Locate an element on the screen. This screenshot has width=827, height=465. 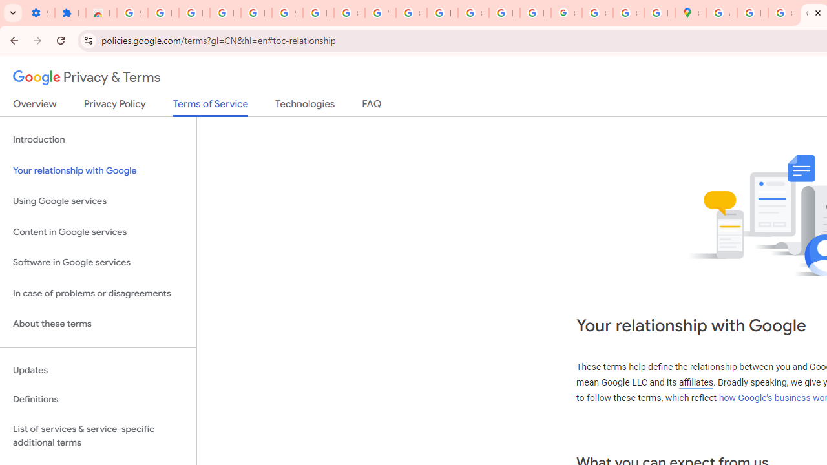
Sign in - Google Accounts is located at coordinates (287, 13).